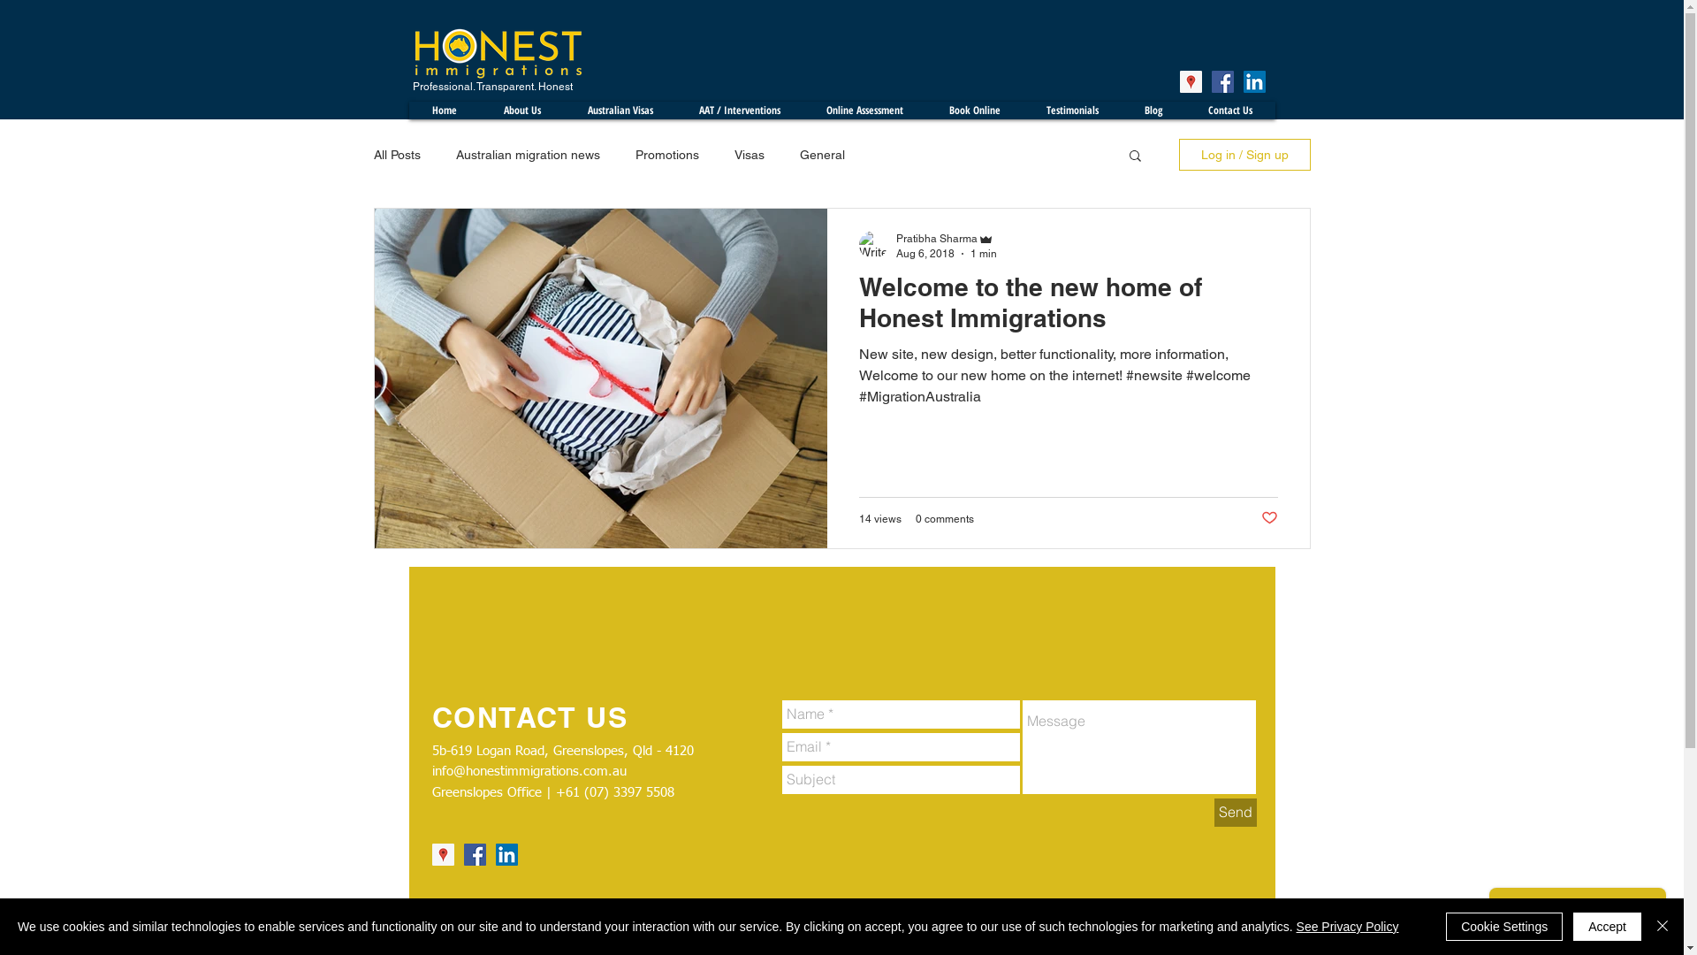 This screenshot has width=1697, height=955. Describe the element at coordinates (749, 155) in the screenshot. I see `Visas` at that location.